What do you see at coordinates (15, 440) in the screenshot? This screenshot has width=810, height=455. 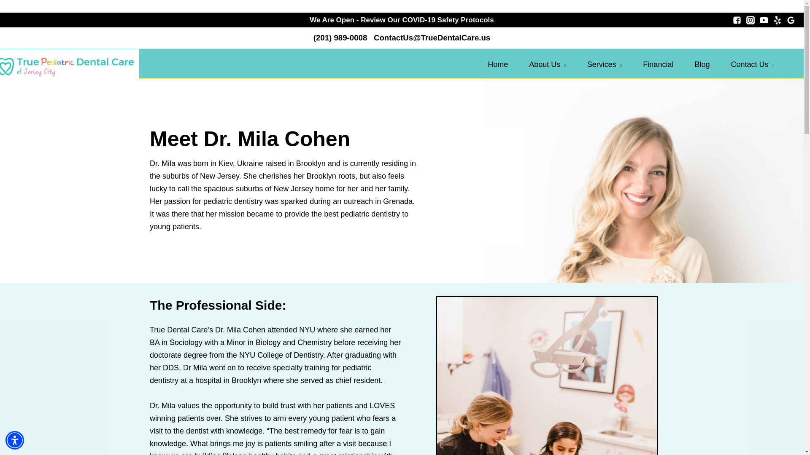 I see `Accessibility Menu` at bounding box center [15, 440].